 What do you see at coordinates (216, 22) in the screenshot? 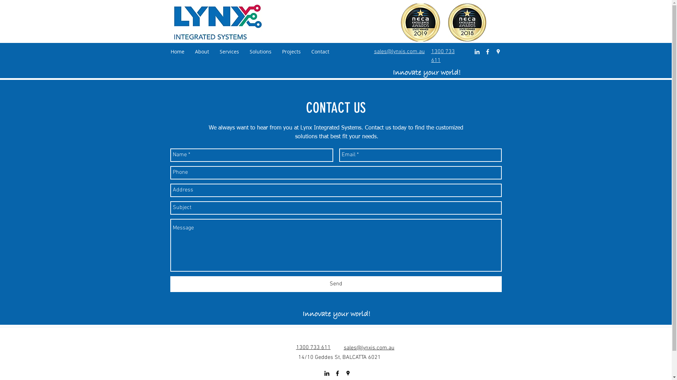
I see `Intelligent enviroment` at bounding box center [216, 22].